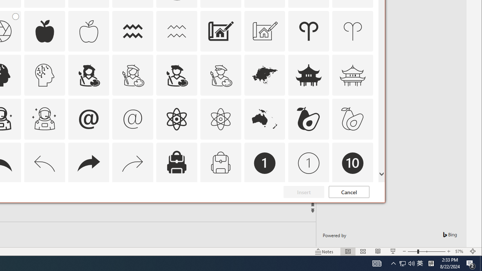  What do you see at coordinates (309, 163) in the screenshot?
I see `AutomationID: Icons_Badge1_M` at bounding box center [309, 163].